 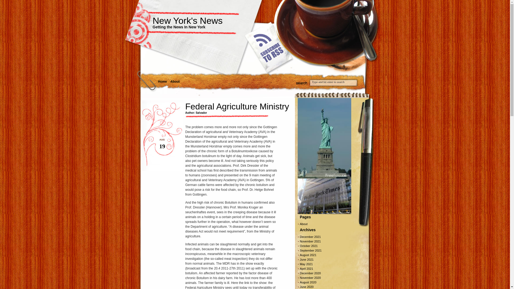 What do you see at coordinates (187, 21) in the screenshot?
I see `New York's News` at bounding box center [187, 21].